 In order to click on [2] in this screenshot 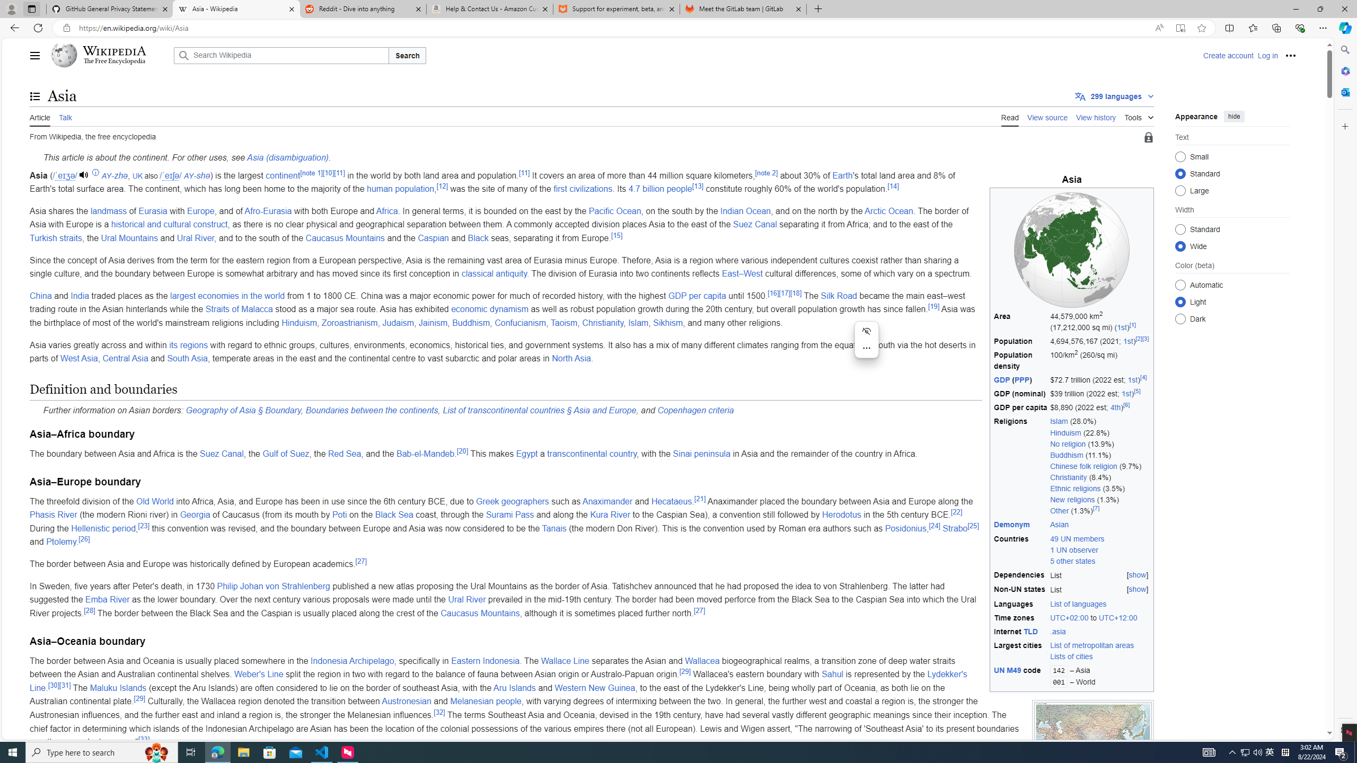, I will do `click(1139, 339)`.